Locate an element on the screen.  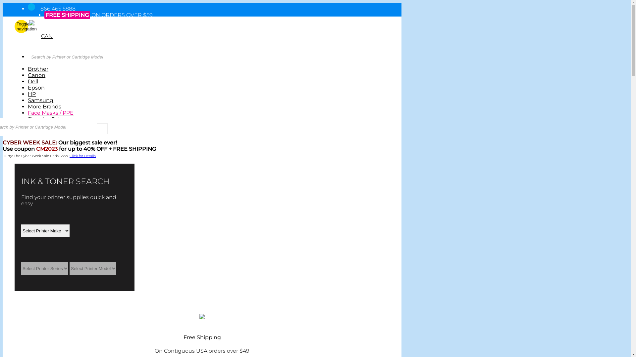
Shop by Category is located at coordinates (52, 119).